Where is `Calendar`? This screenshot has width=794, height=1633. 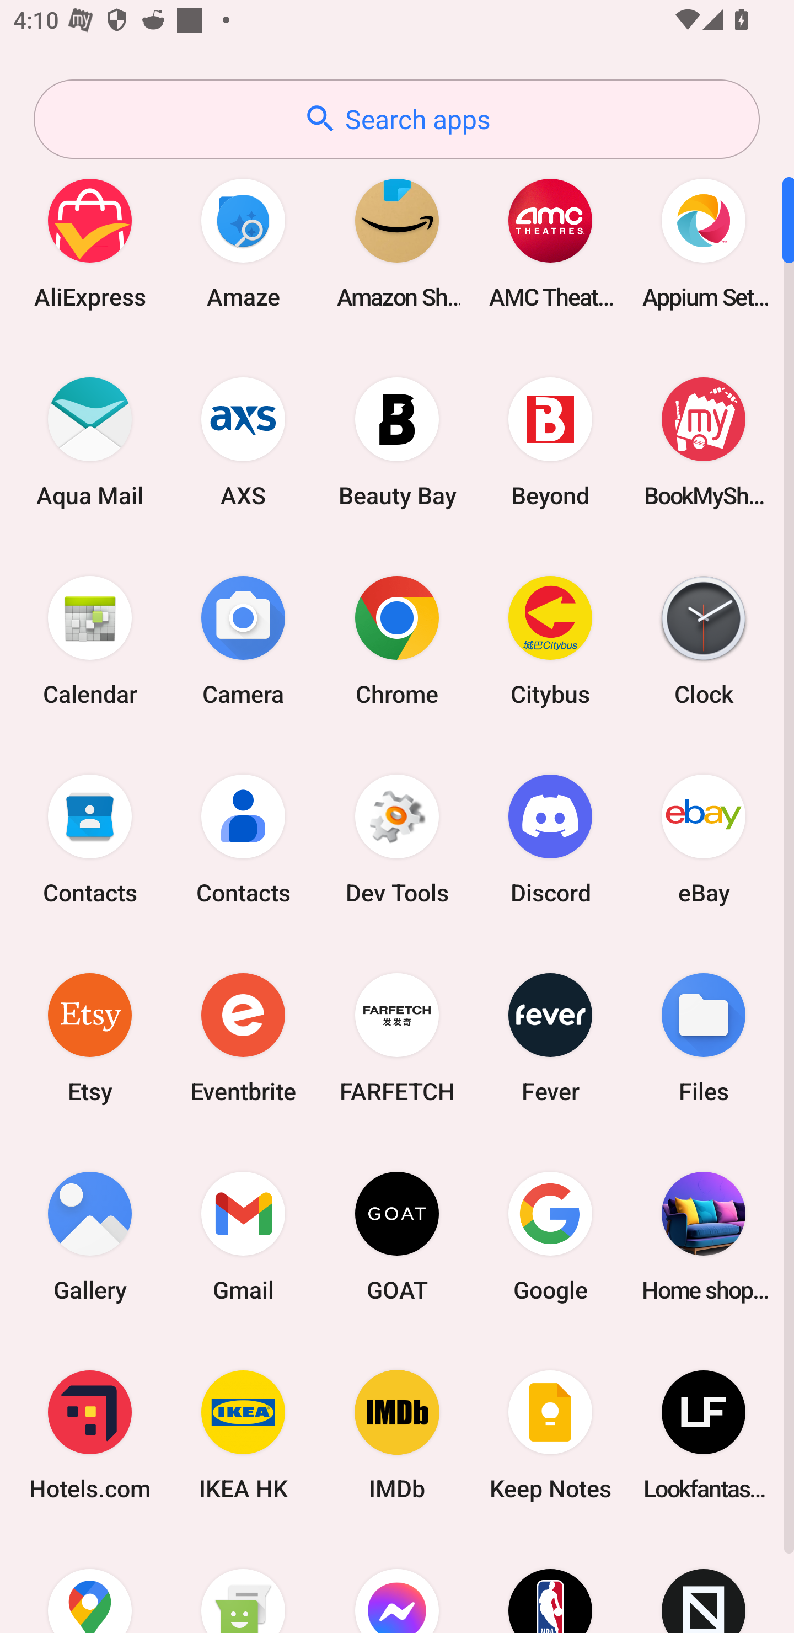 Calendar is located at coordinates (90, 640).